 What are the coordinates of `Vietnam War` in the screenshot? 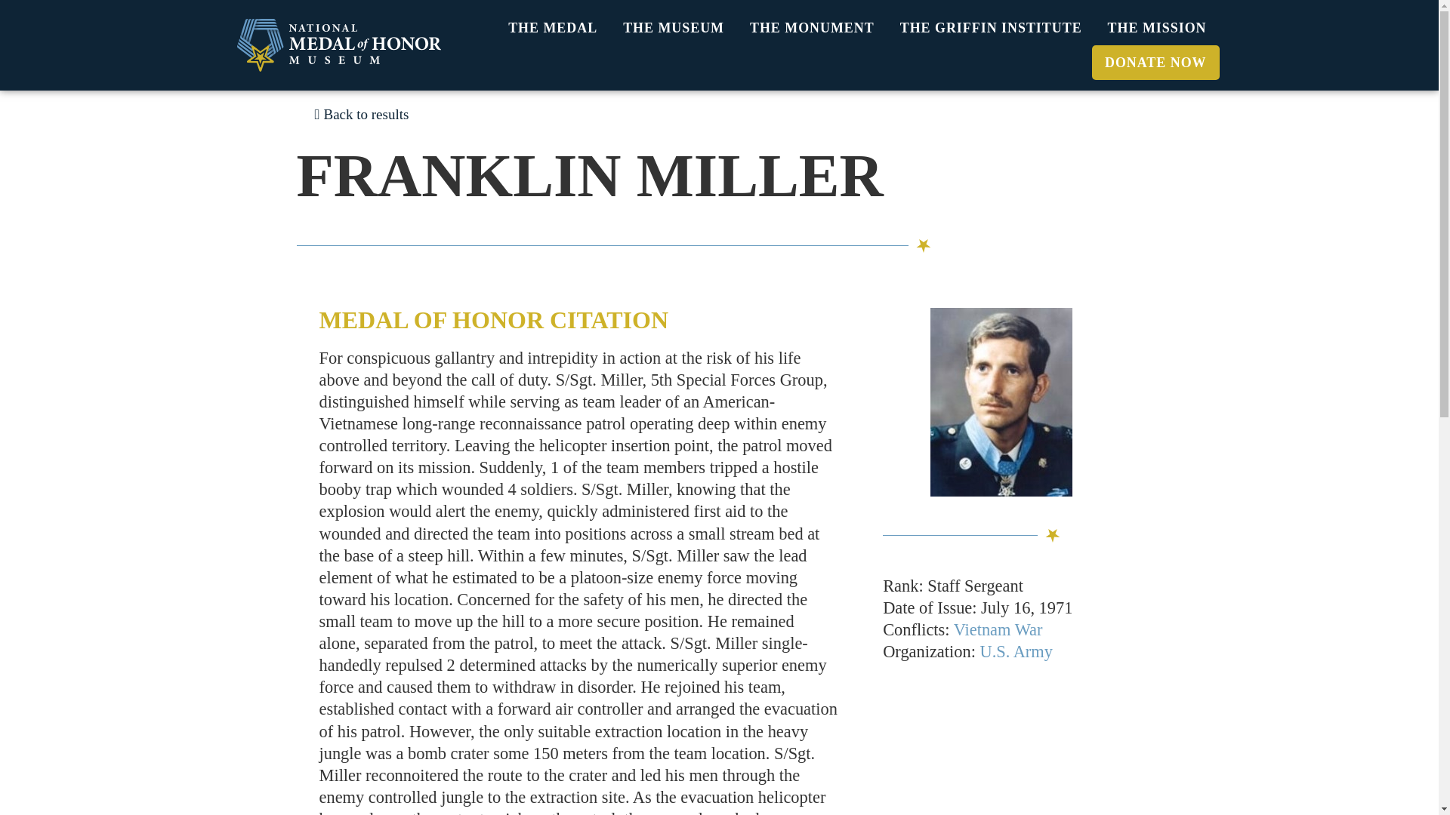 It's located at (998, 629).